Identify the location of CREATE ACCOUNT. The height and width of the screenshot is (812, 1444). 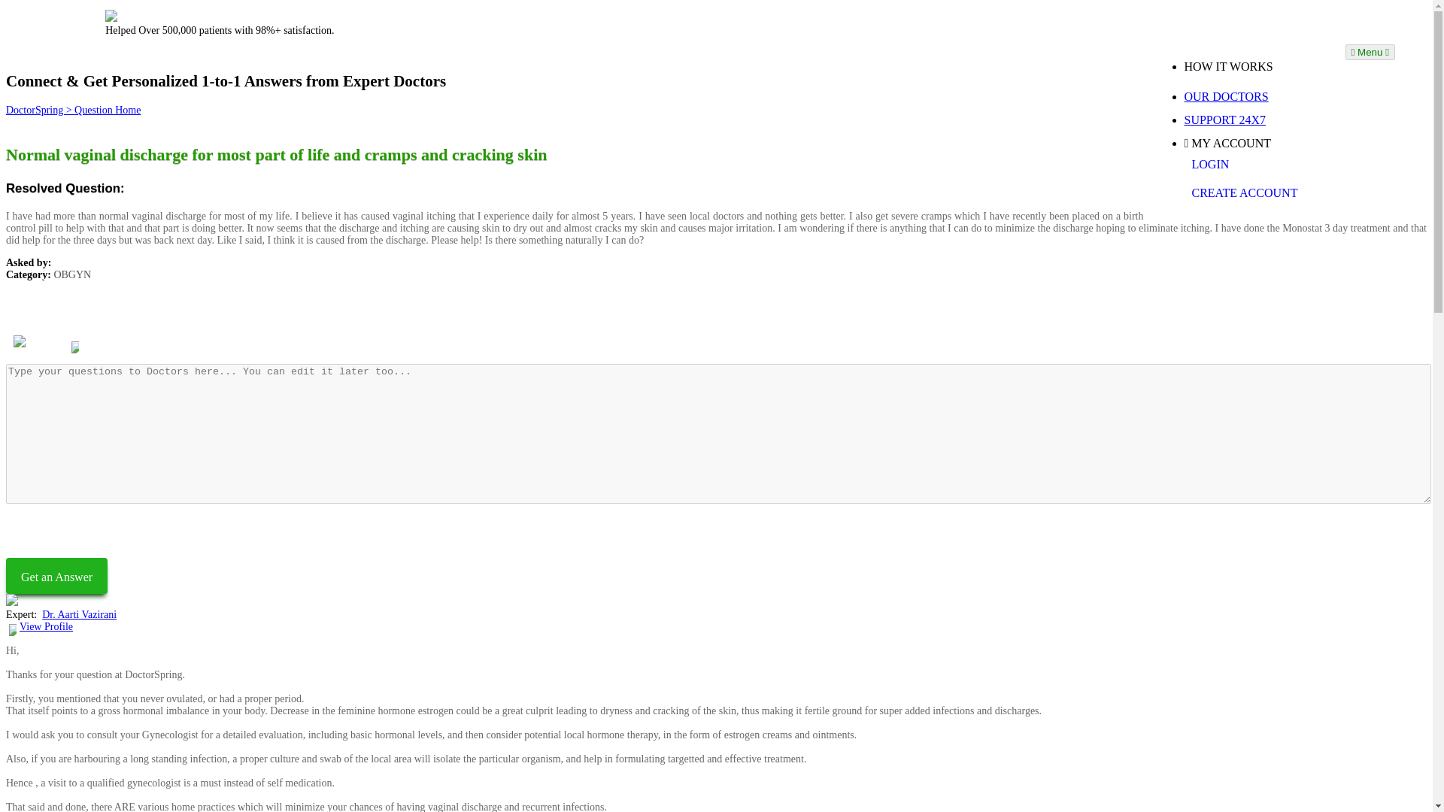
(1259, 192).